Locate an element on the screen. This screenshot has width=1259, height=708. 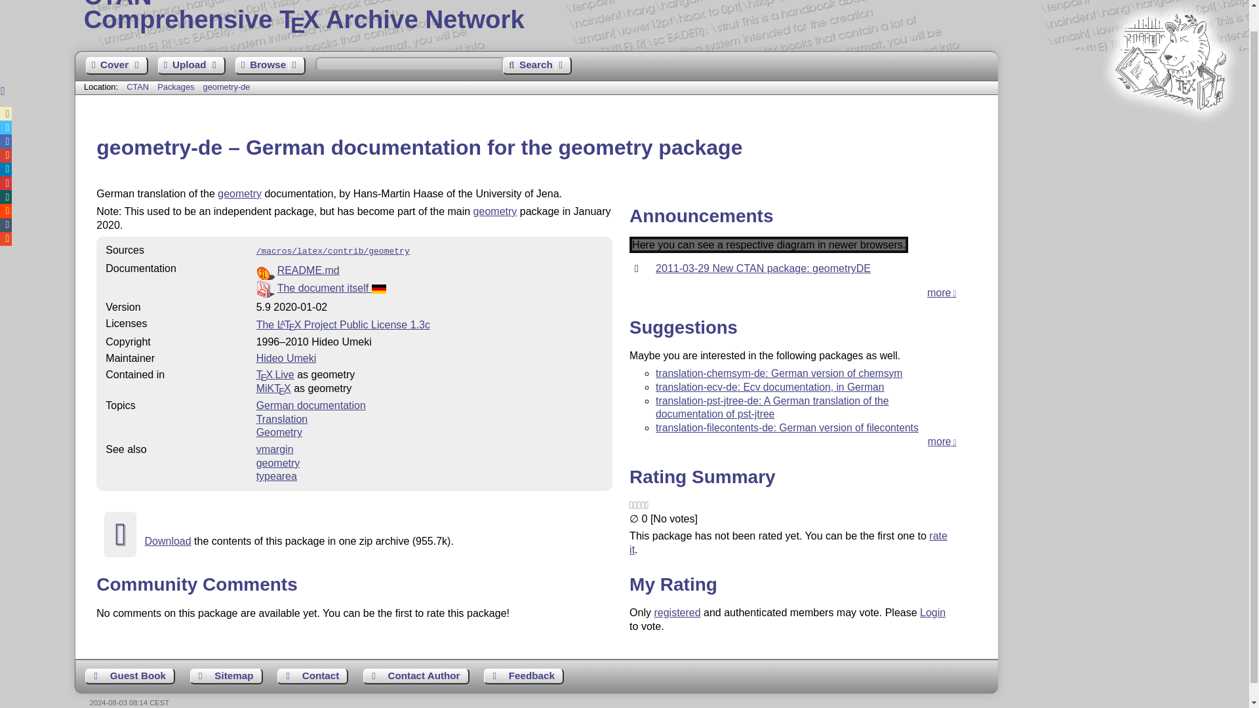
README.md is located at coordinates (308, 270).